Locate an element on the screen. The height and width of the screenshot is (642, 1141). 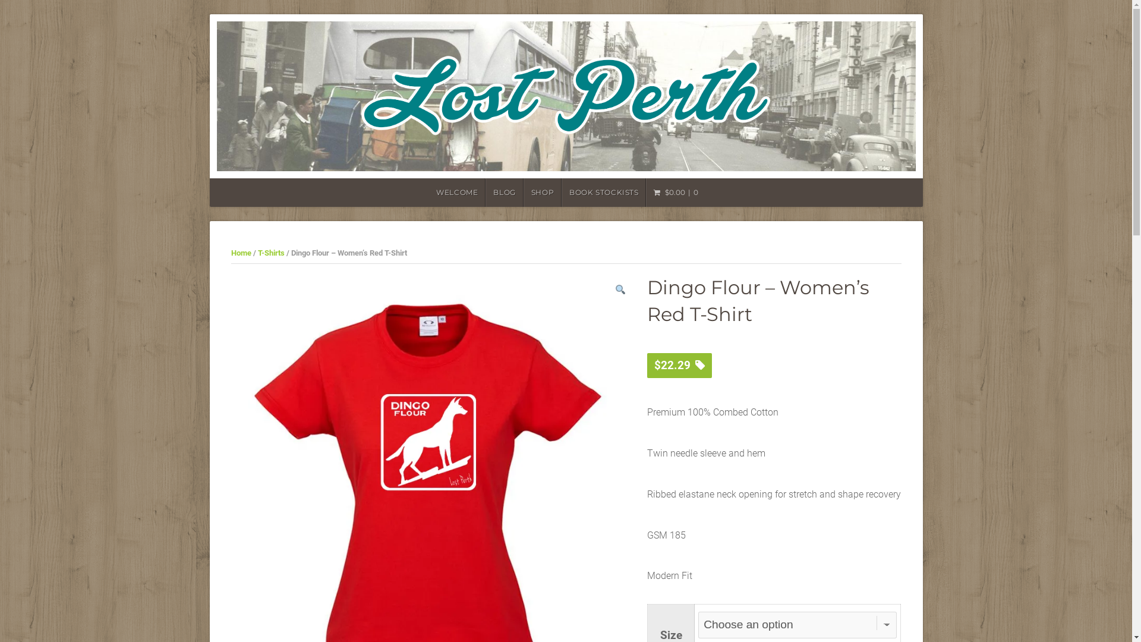
$0.00 0 is located at coordinates (676, 193).